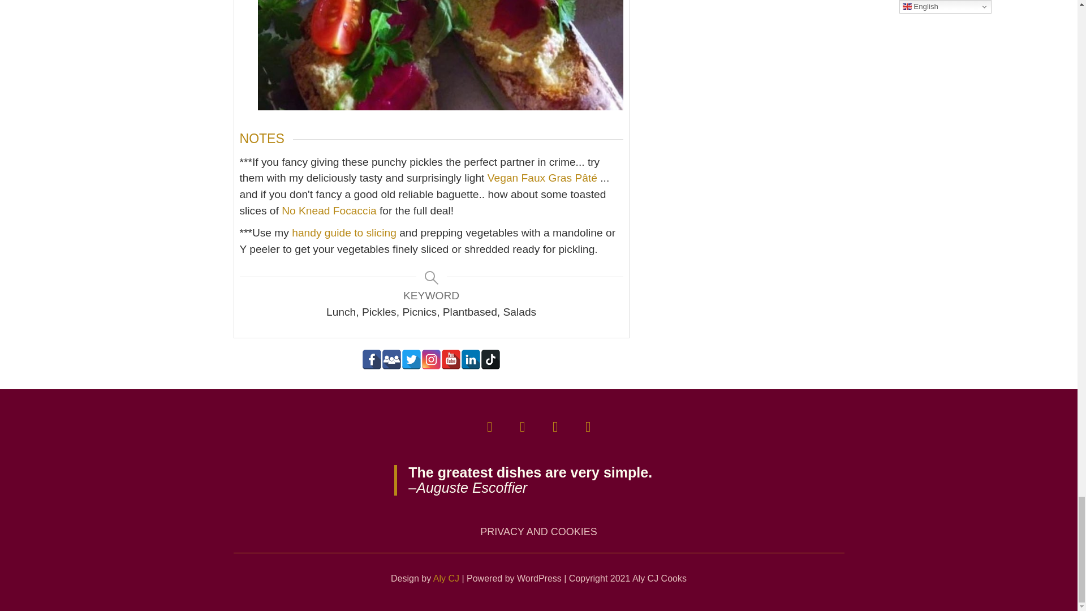  I want to click on Facebook, so click(372, 359).